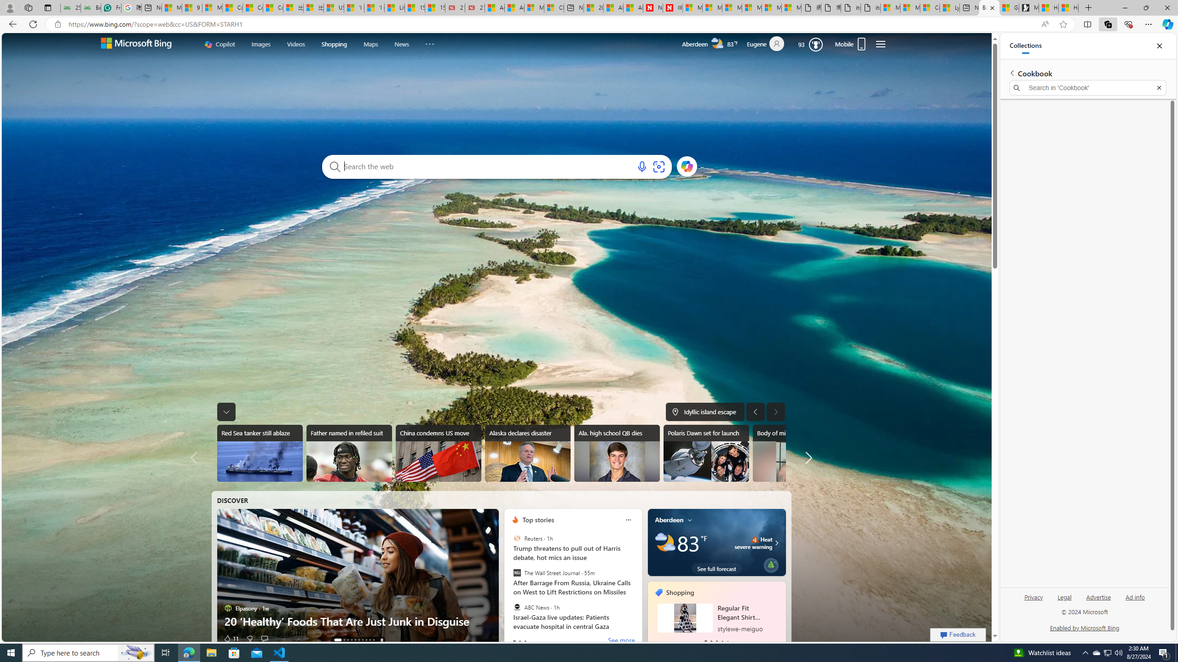  What do you see at coordinates (260, 43) in the screenshot?
I see `Images` at bounding box center [260, 43].